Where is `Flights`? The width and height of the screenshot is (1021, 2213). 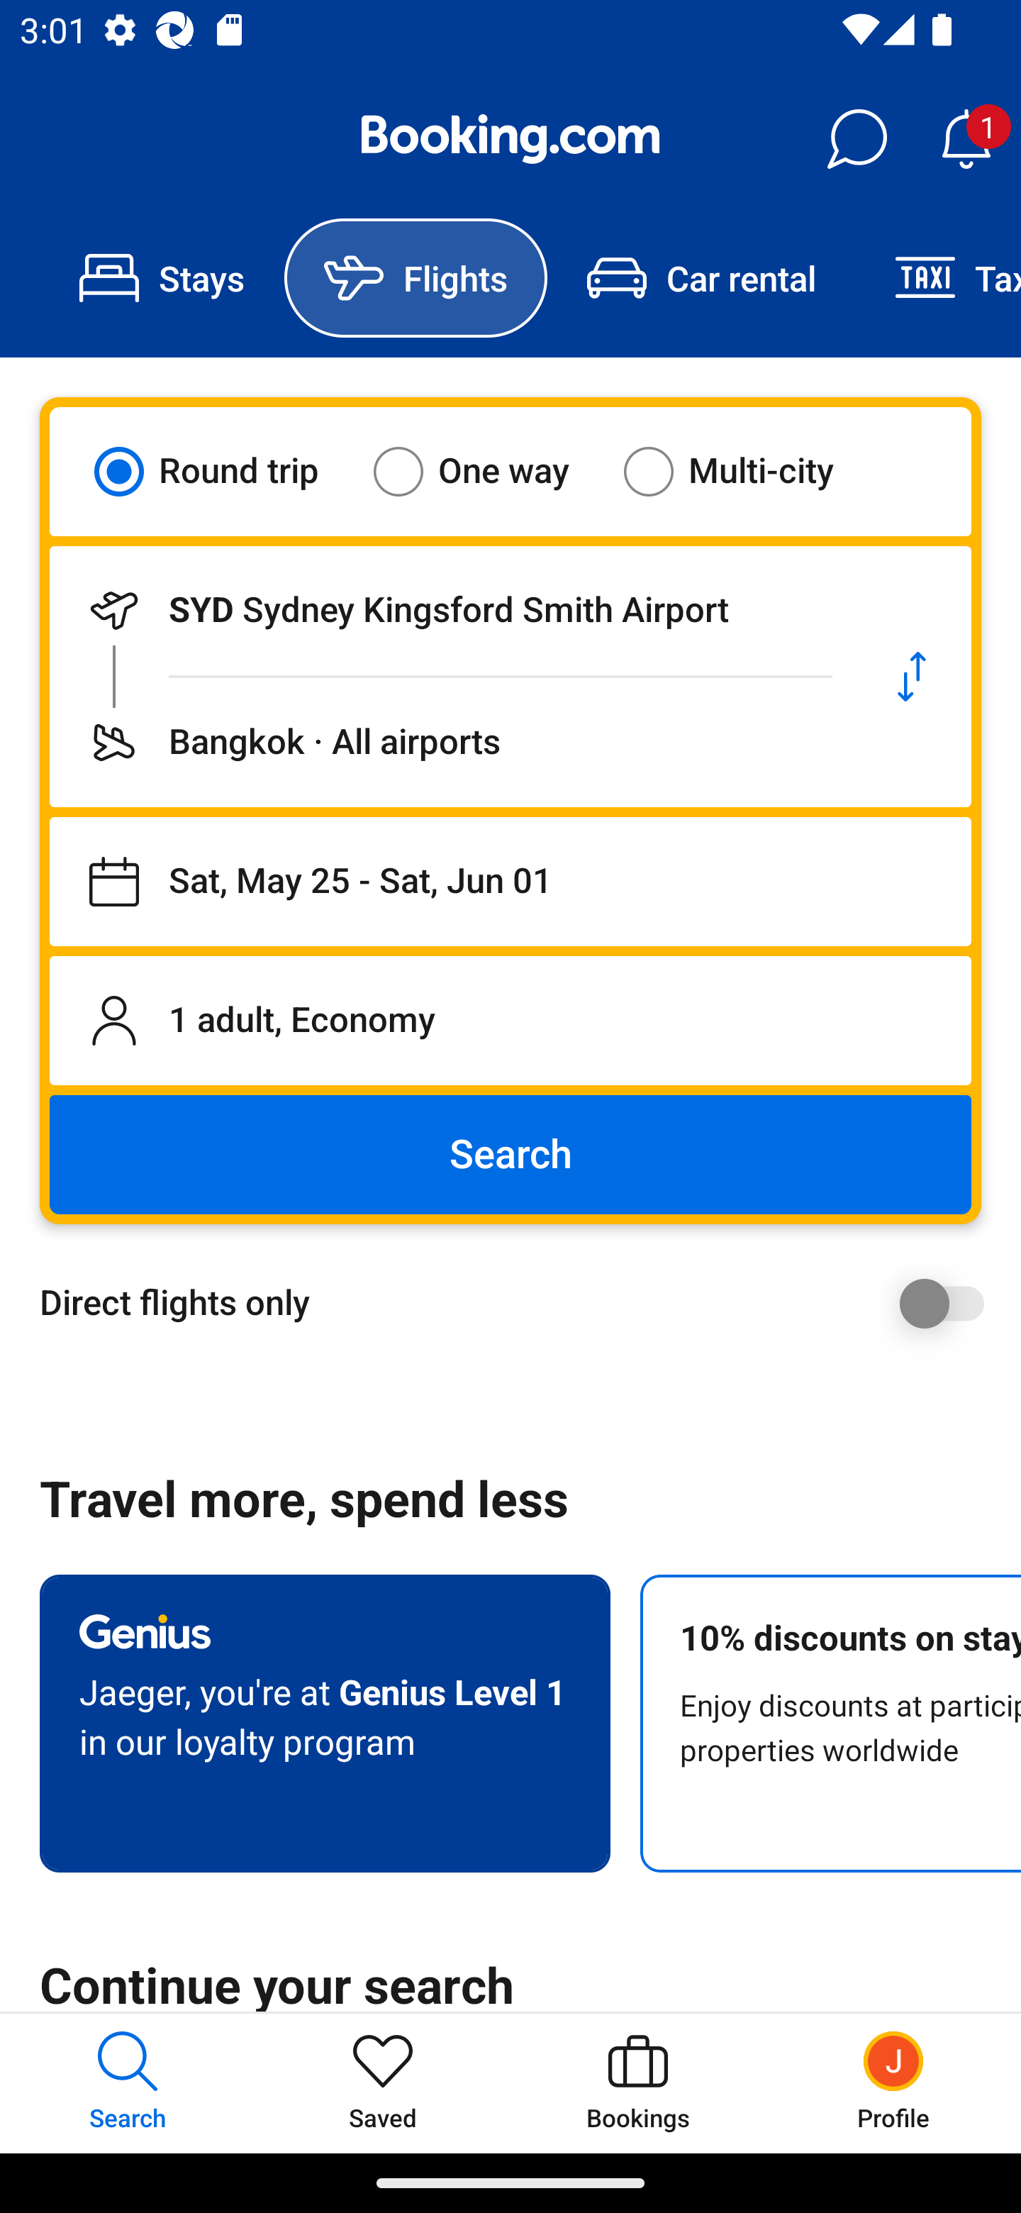 Flights is located at coordinates (415, 278).